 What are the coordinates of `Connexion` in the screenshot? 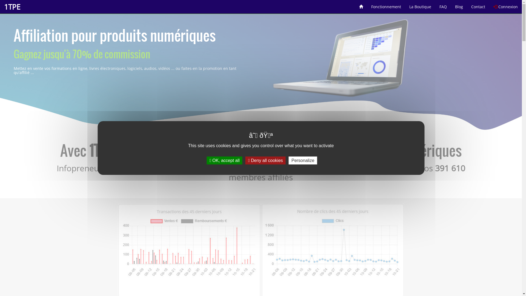 It's located at (506, 5).